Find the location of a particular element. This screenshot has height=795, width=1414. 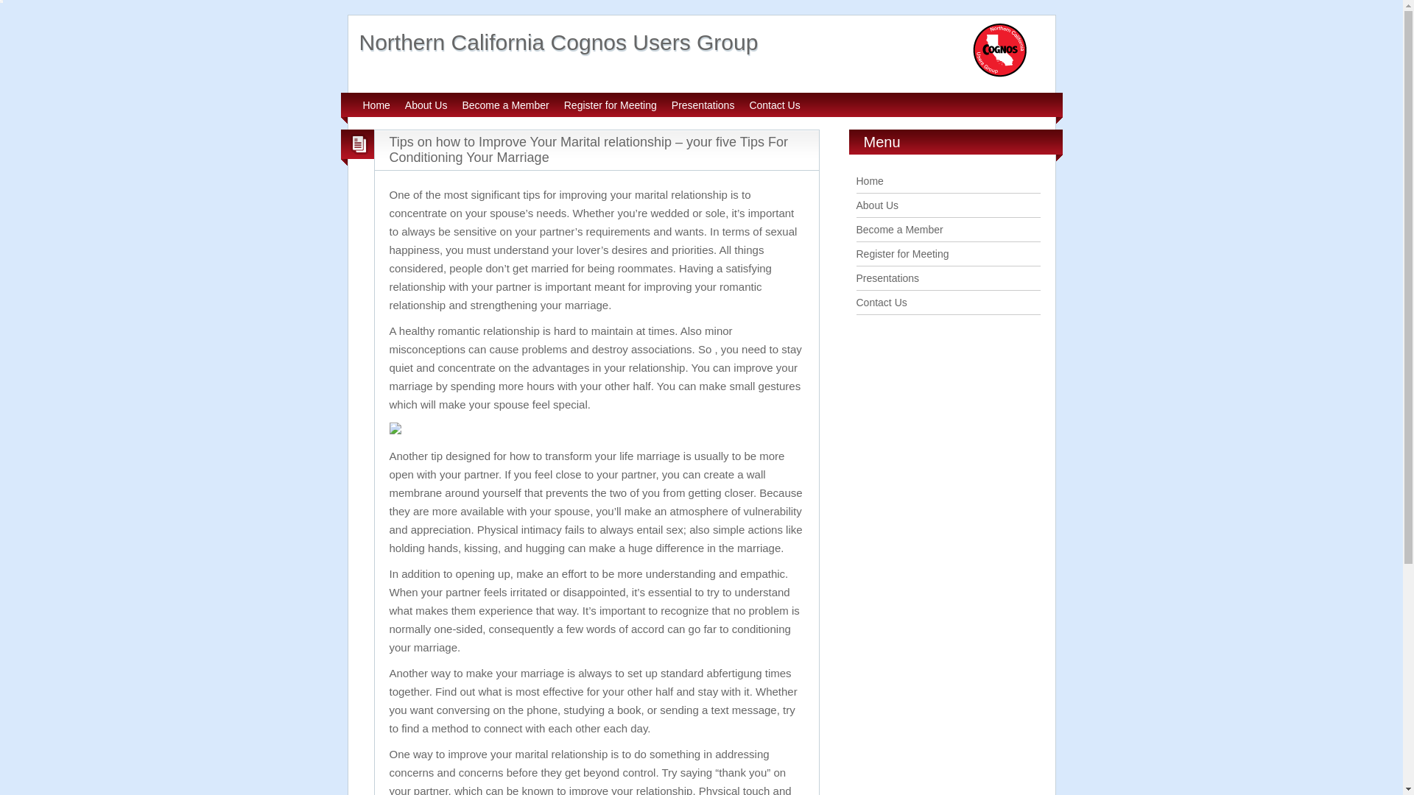

Register for Meeting is located at coordinates (901, 253).